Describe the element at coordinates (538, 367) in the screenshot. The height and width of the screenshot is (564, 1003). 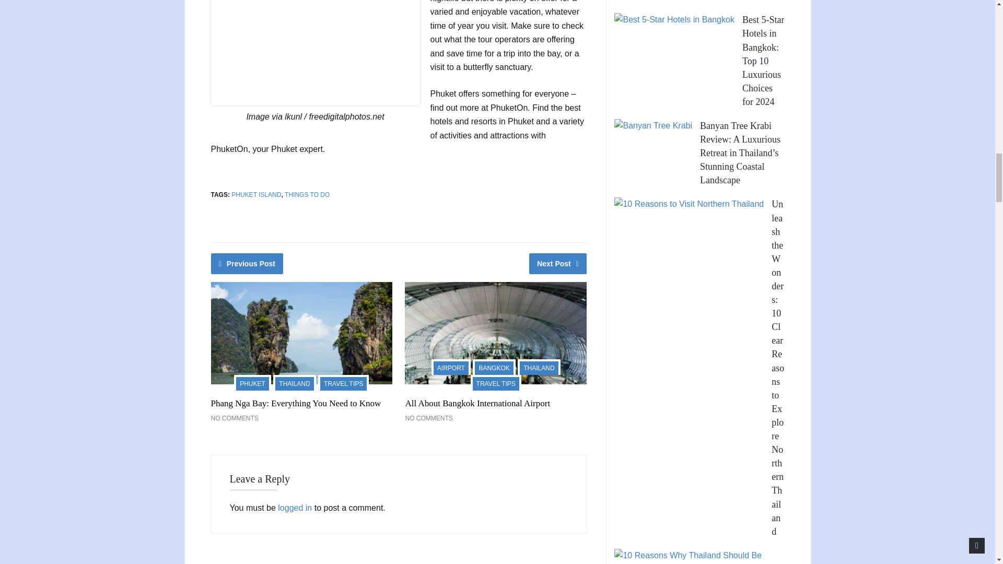
I see `THAILAND` at that location.